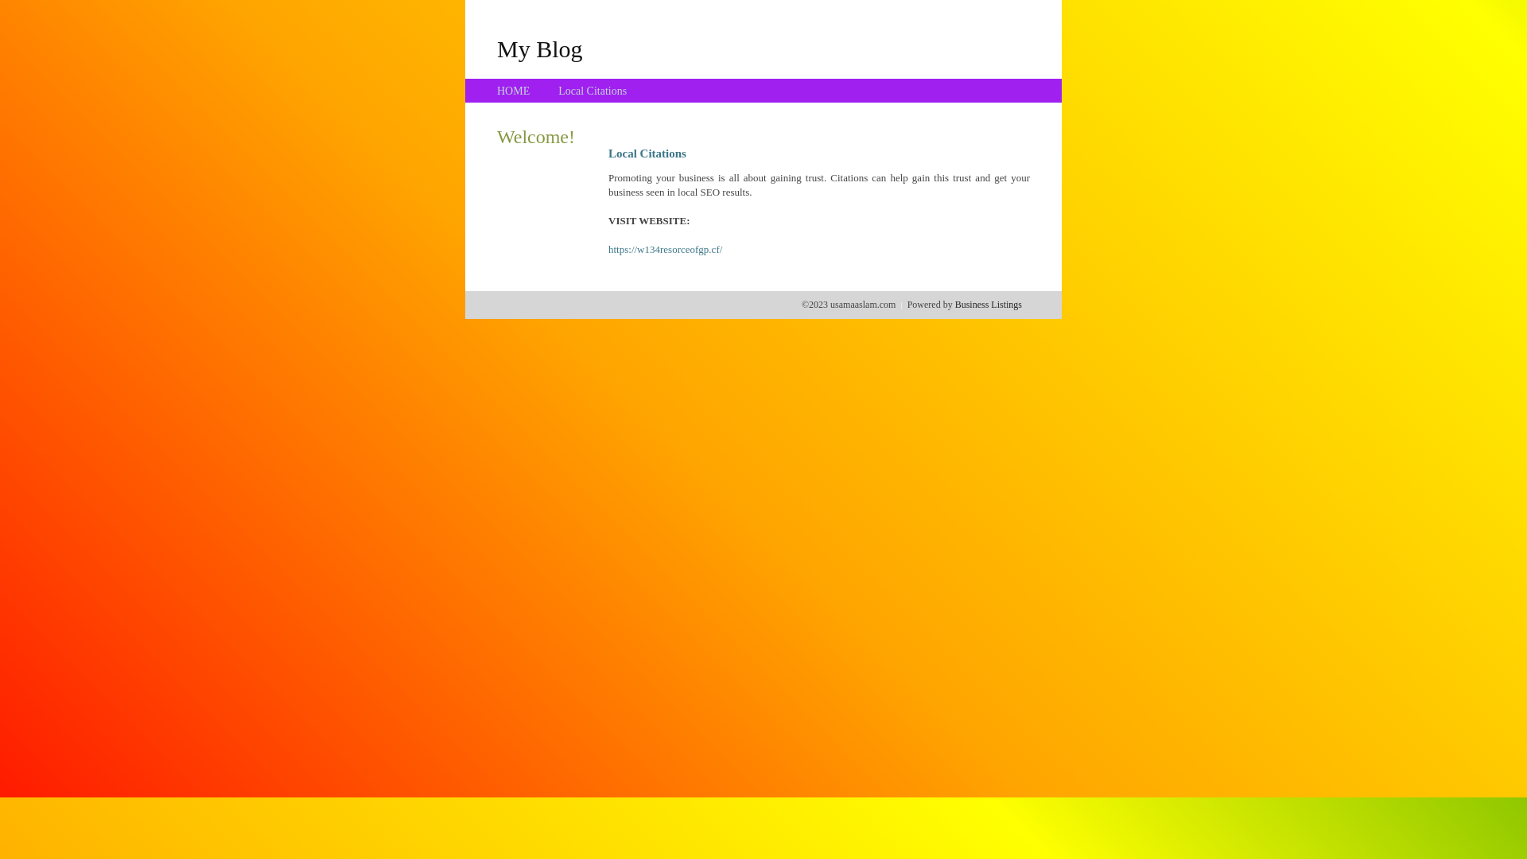  I want to click on Business Listings, so click(989, 305).